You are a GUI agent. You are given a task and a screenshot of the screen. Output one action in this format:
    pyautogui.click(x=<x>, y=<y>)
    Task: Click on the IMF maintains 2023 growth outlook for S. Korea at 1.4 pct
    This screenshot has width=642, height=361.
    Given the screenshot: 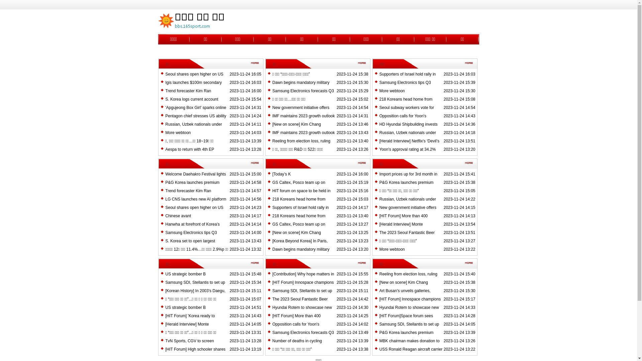 What is the action you would take?
    pyautogui.click(x=304, y=137)
    